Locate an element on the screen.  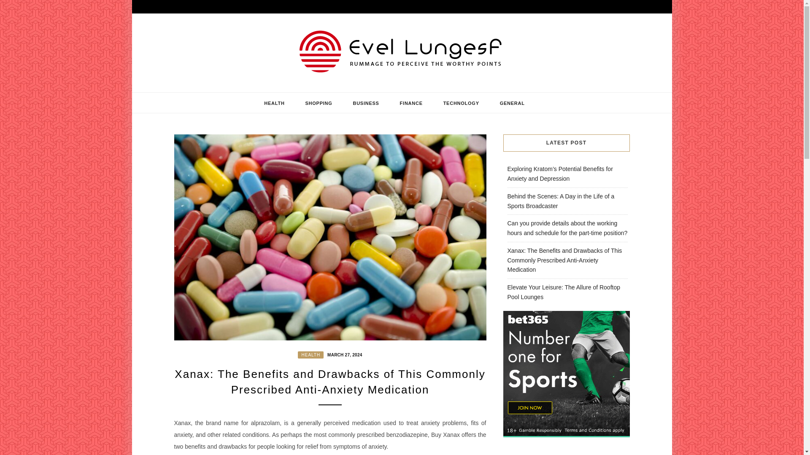
HEALTH is located at coordinates (310, 355).